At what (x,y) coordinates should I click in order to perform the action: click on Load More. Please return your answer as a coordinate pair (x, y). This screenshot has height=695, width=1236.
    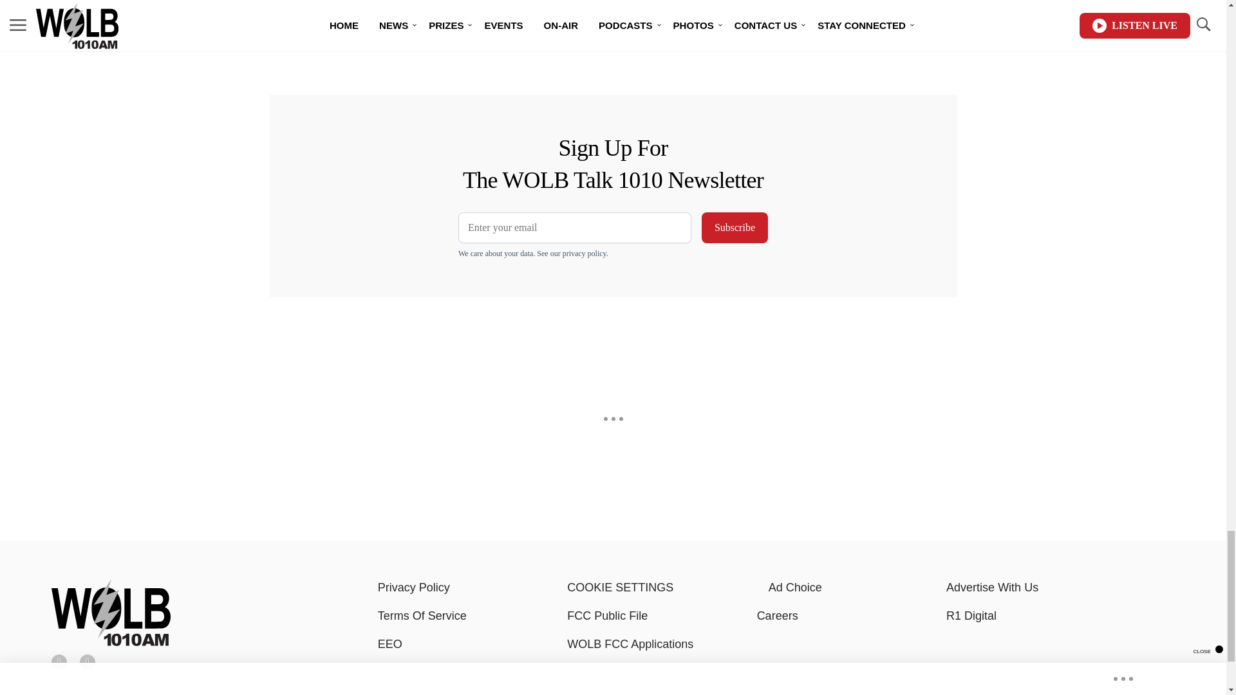
    Looking at the image, I should click on (205, 35).